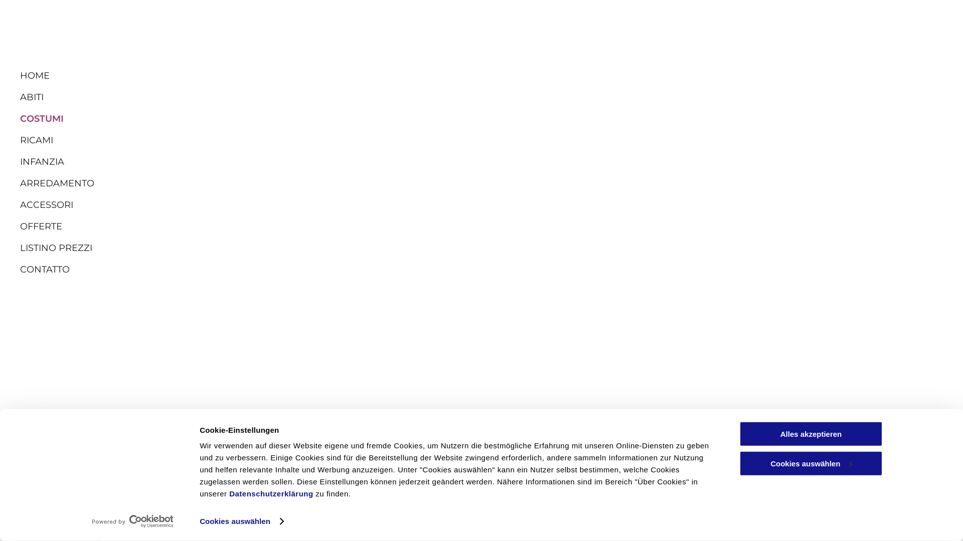  Describe the element at coordinates (811, 434) in the screenshot. I see `Alles akzeptieren` at that location.